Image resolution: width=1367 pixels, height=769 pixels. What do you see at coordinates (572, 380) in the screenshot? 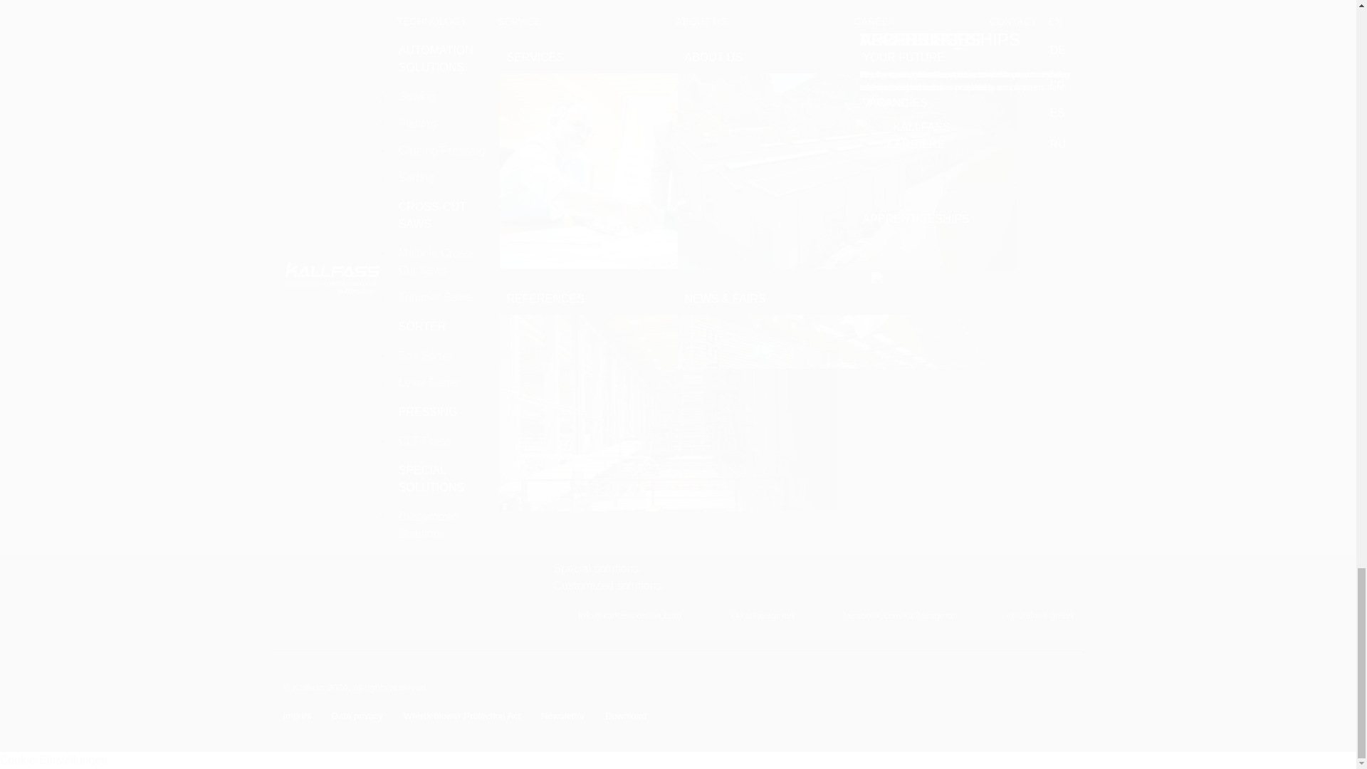
I see `Planing` at bounding box center [572, 380].